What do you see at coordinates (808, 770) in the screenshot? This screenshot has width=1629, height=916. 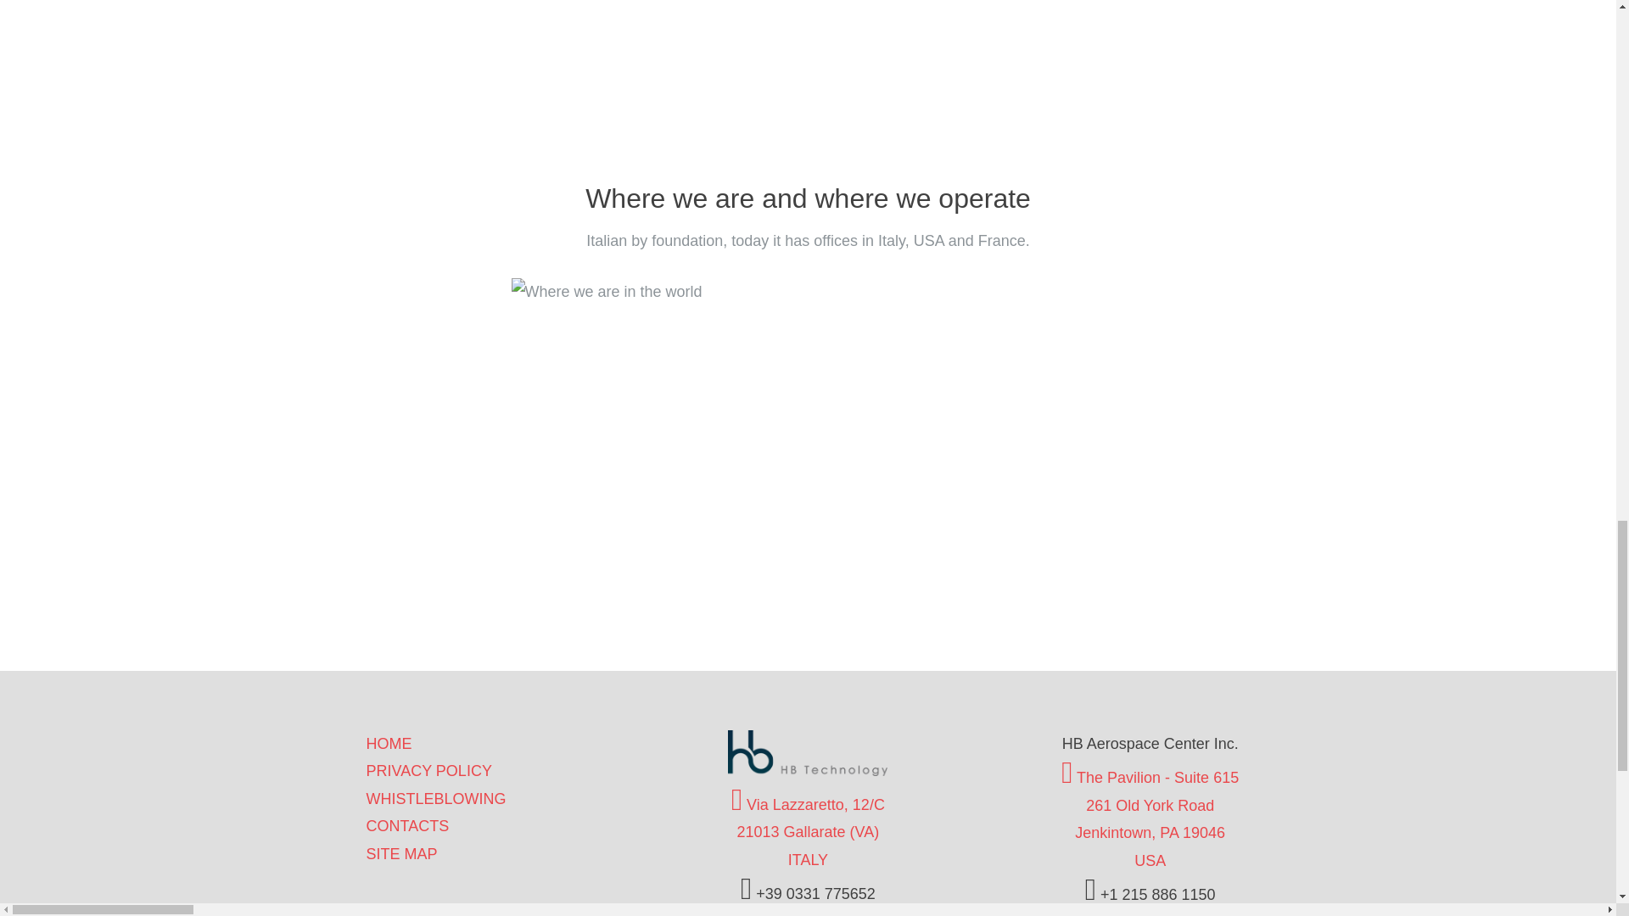 I see `HB Technology` at bounding box center [808, 770].